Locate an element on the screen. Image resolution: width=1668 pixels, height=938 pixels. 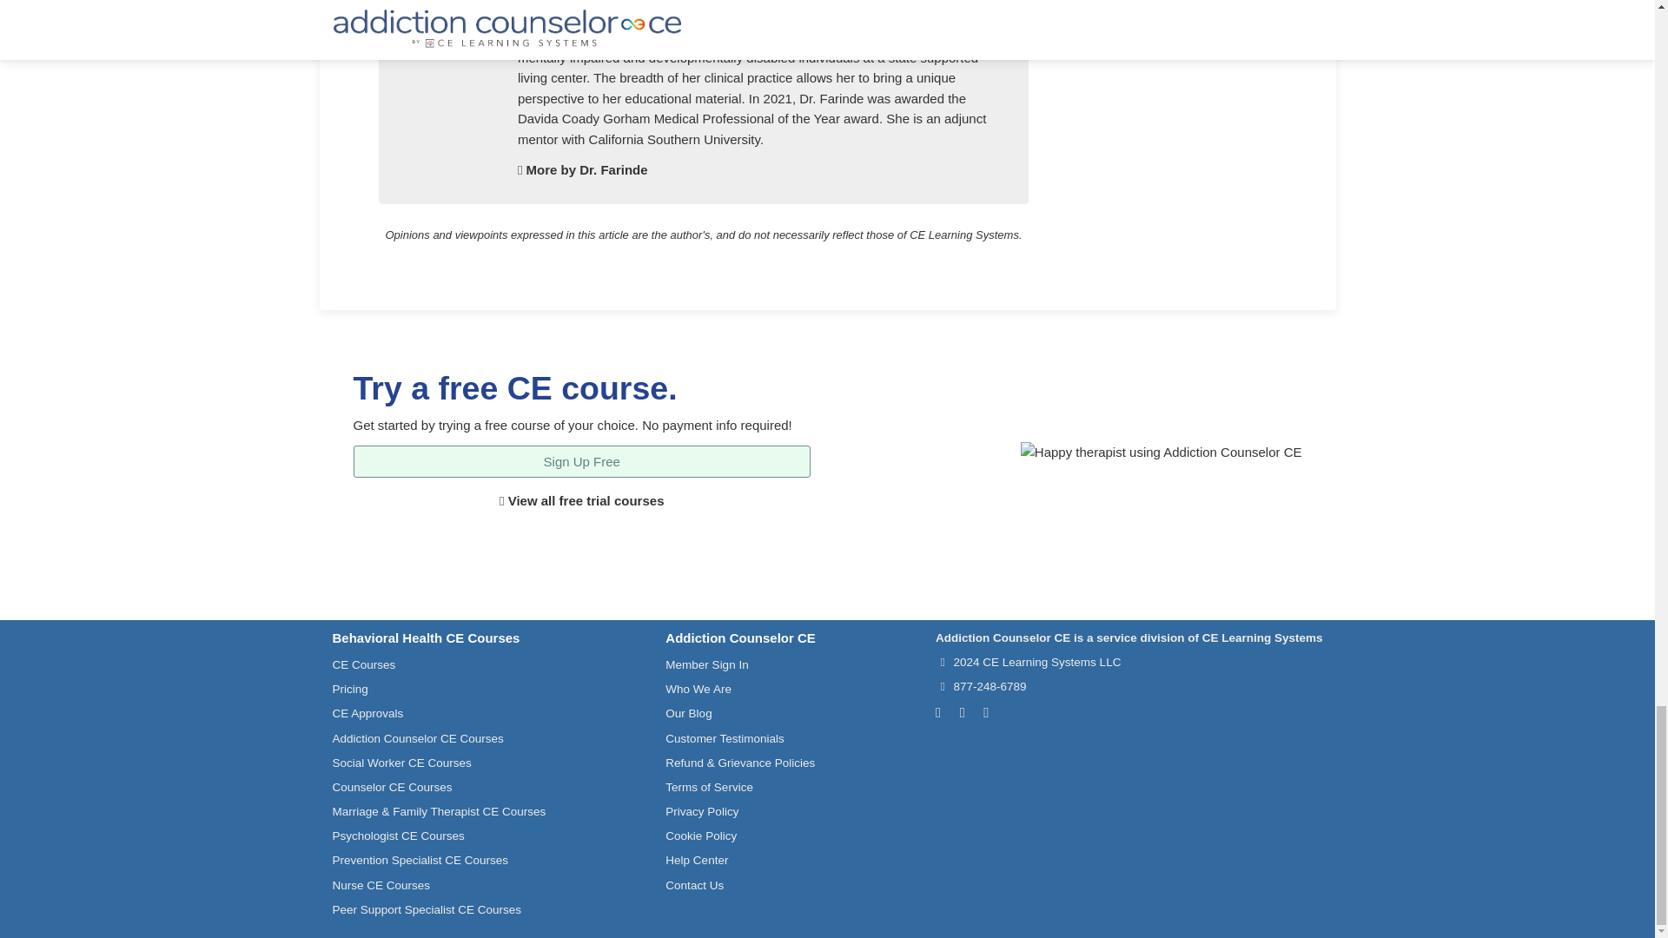
Our Privacy Policy is located at coordinates (702, 811).